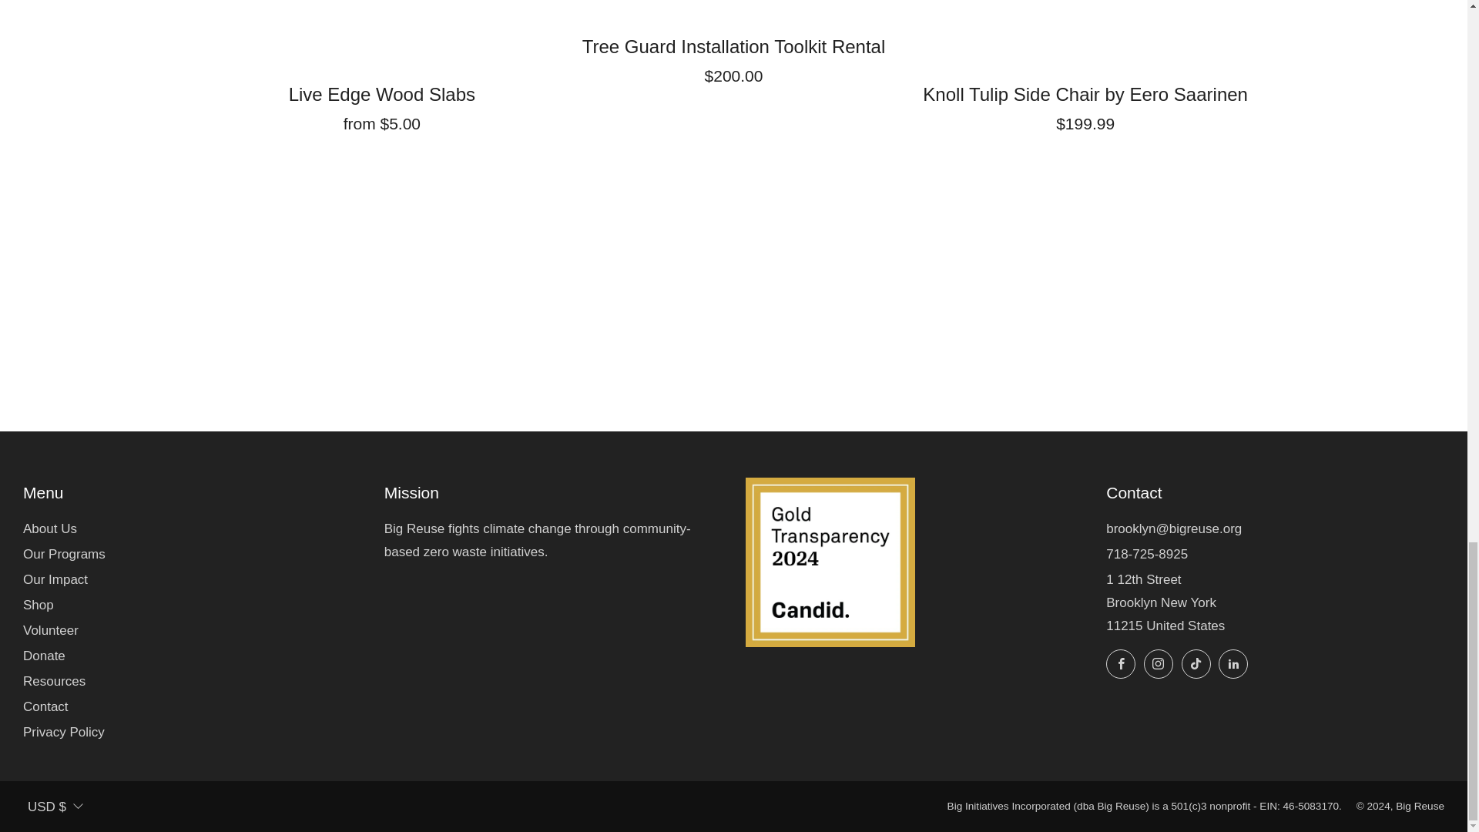  I want to click on Tree Guard Installation Toolkit Rental, so click(733, 57).